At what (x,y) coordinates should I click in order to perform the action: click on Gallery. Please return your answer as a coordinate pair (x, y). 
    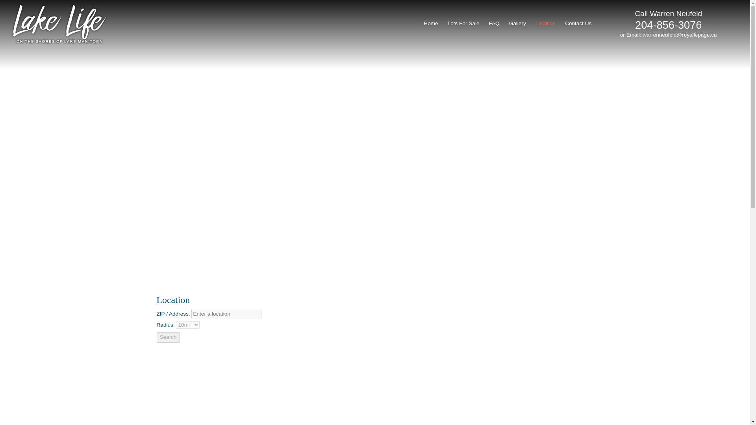
    Looking at the image, I should click on (517, 24).